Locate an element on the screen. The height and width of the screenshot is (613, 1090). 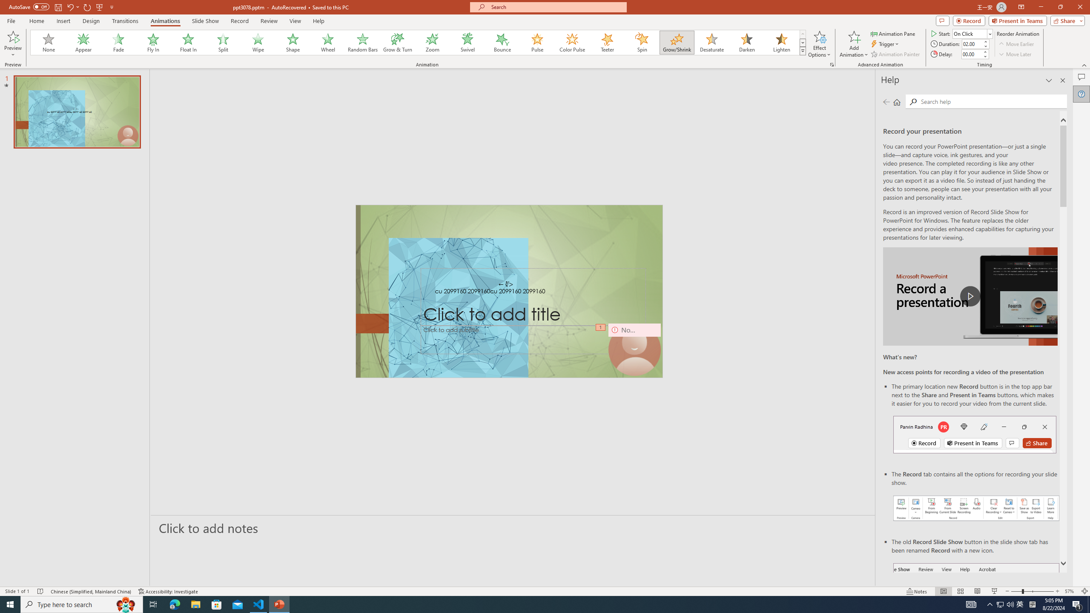
An abstract genetic concept is located at coordinates (509, 291).